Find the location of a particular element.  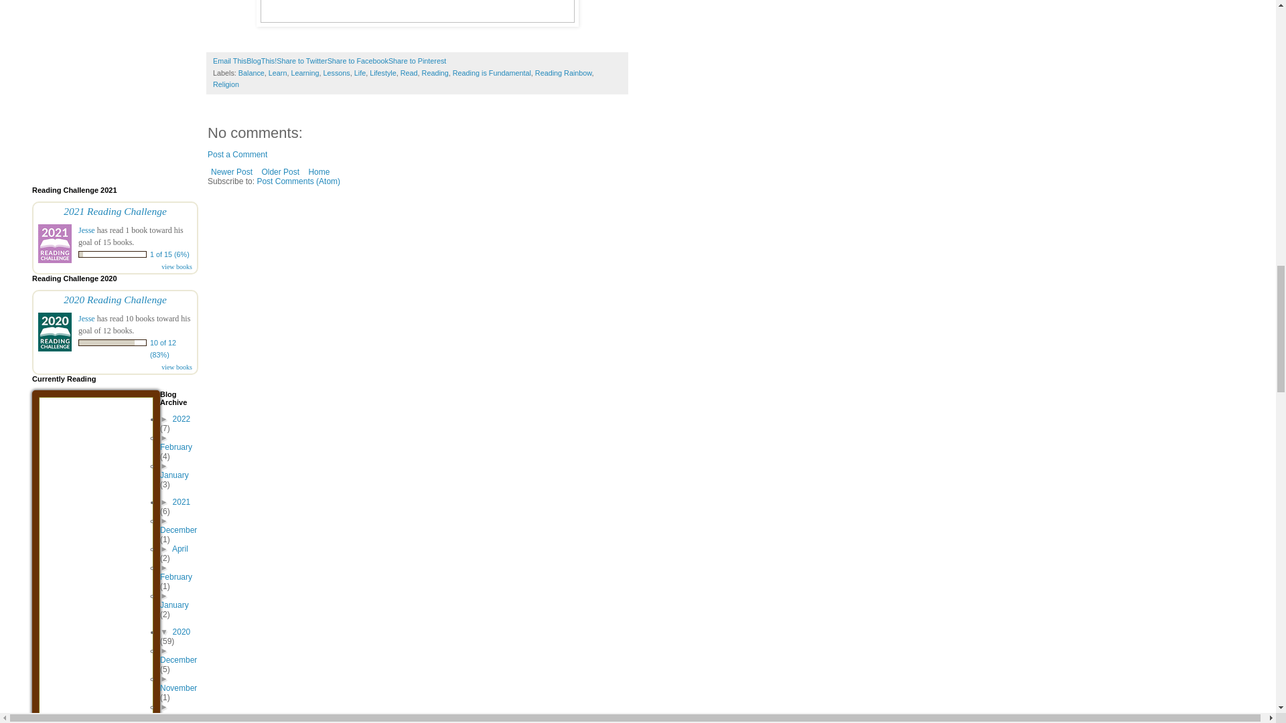

Newer Post is located at coordinates (232, 171).